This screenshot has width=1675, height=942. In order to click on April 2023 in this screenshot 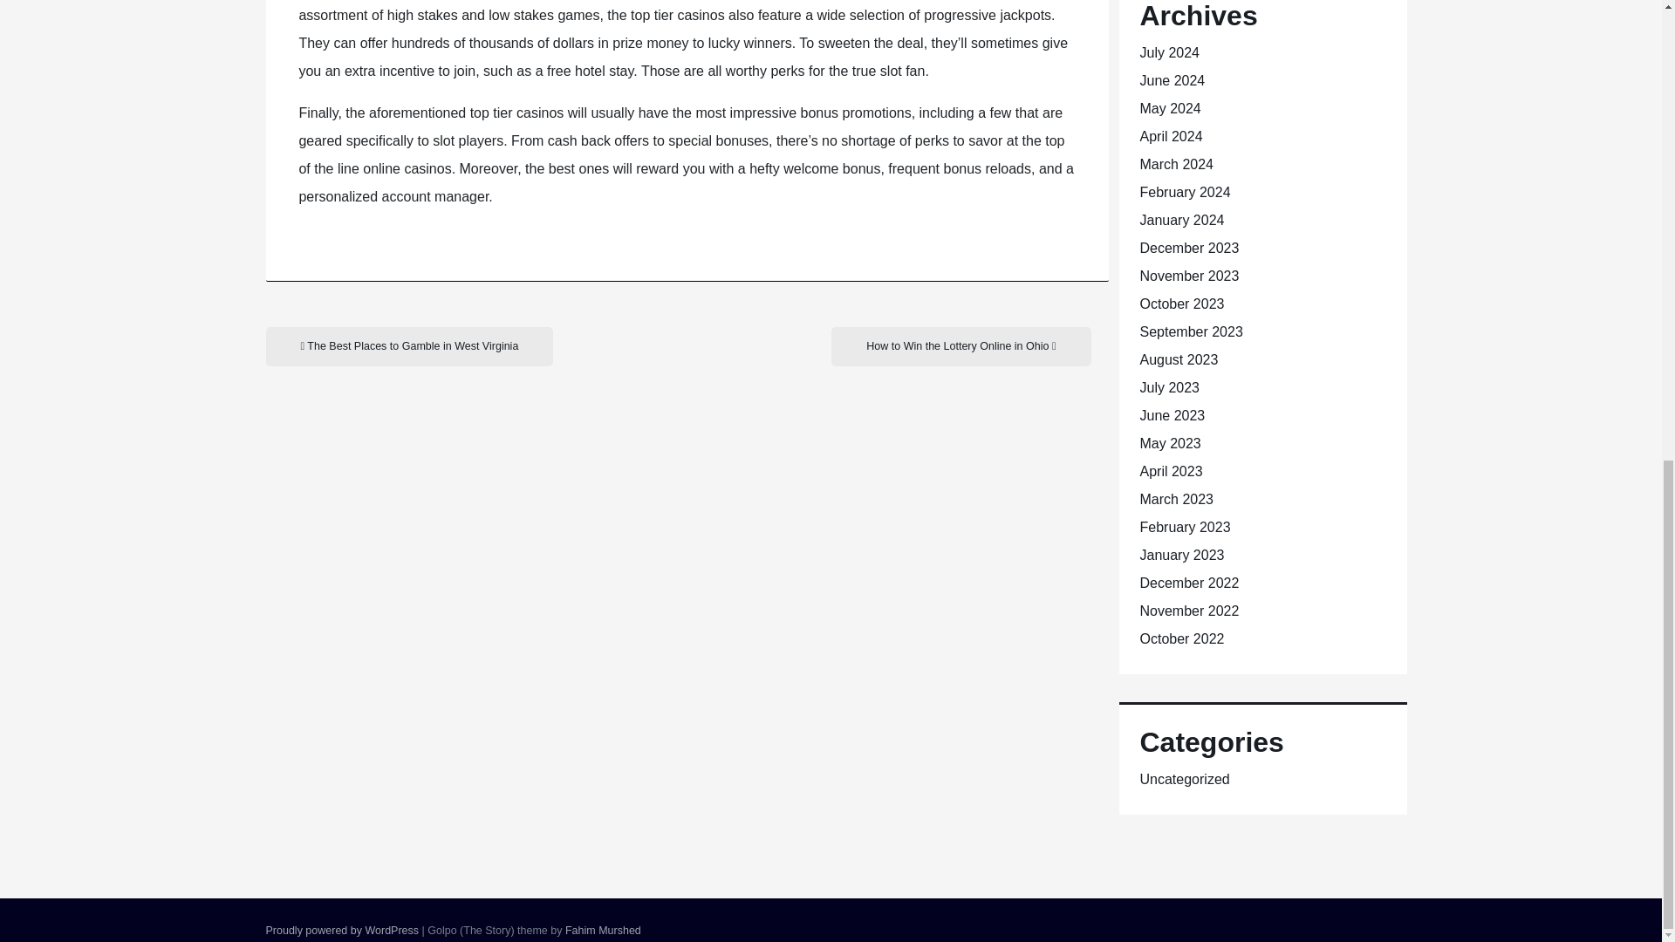, I will do `click(1171, 471)`.